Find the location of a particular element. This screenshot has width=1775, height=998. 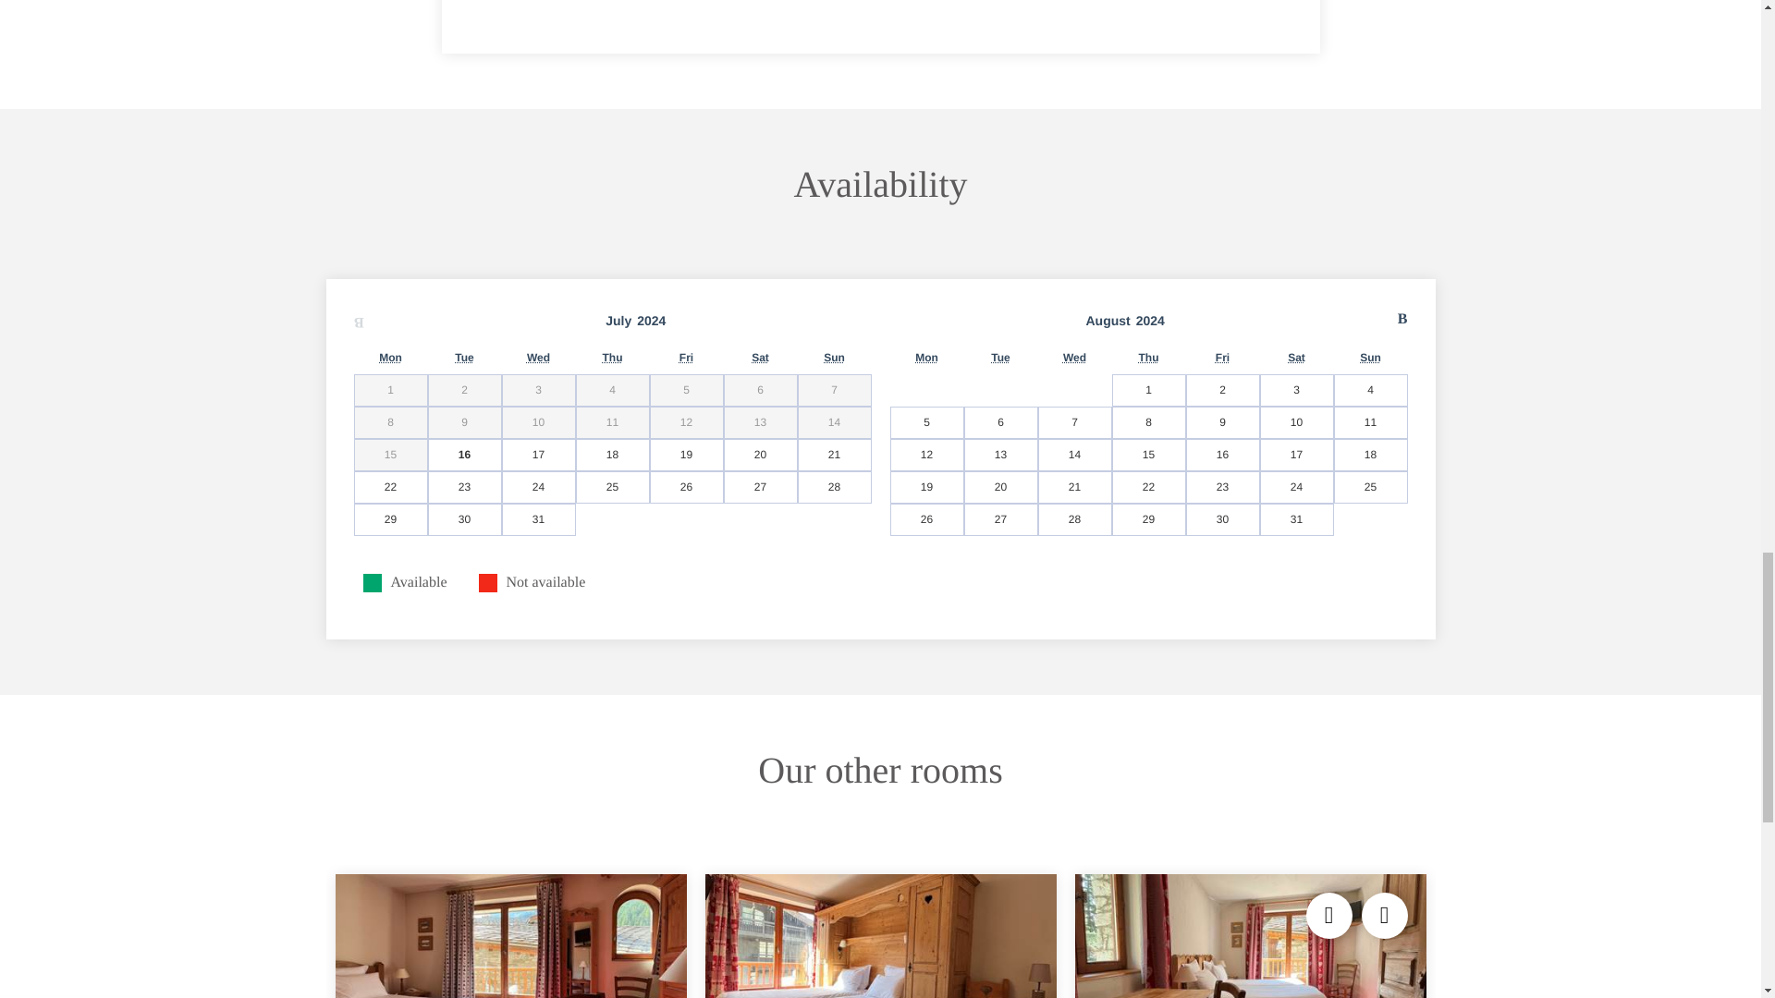

Thursday is located at coordinates (612, 358).